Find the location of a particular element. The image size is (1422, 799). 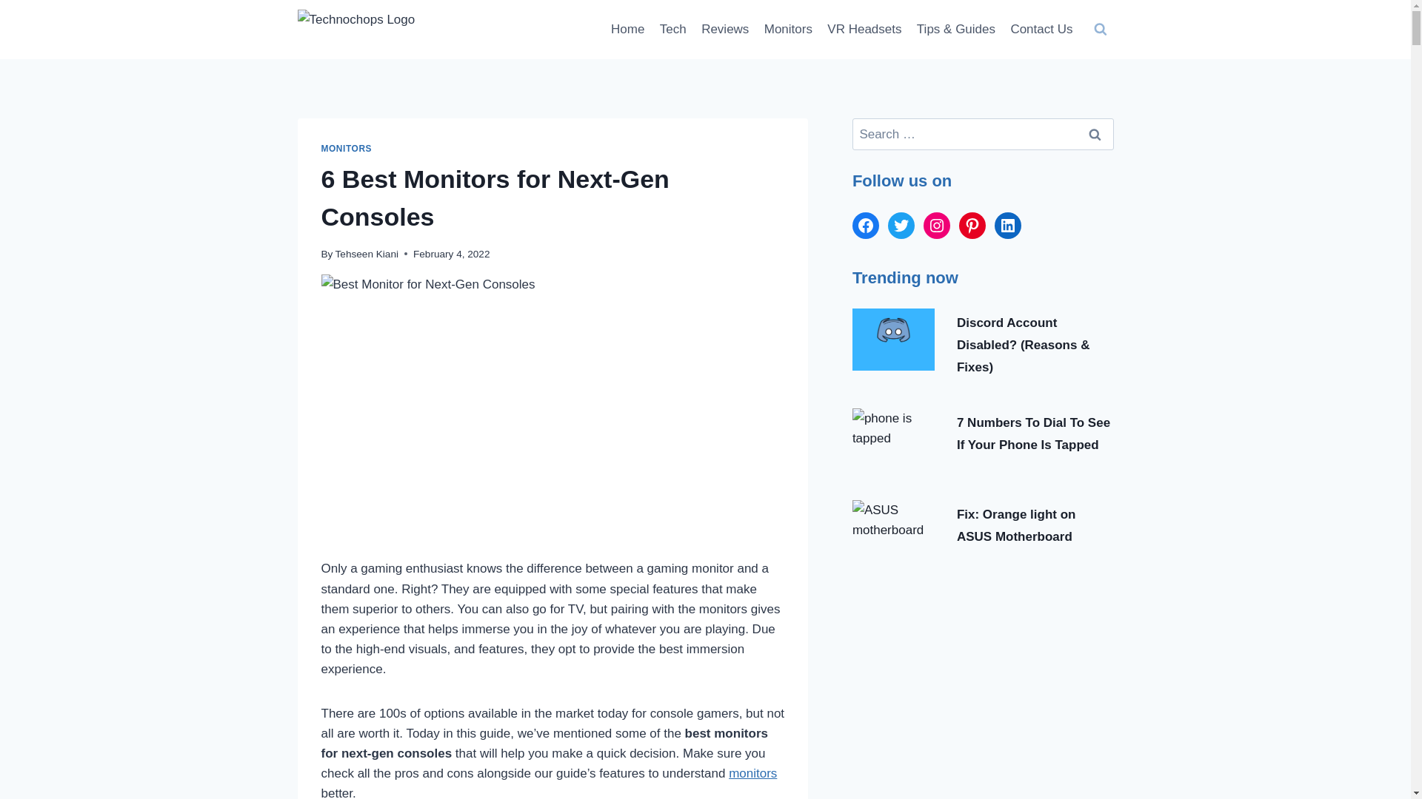

Monitors is located at coordinates (788, 30).